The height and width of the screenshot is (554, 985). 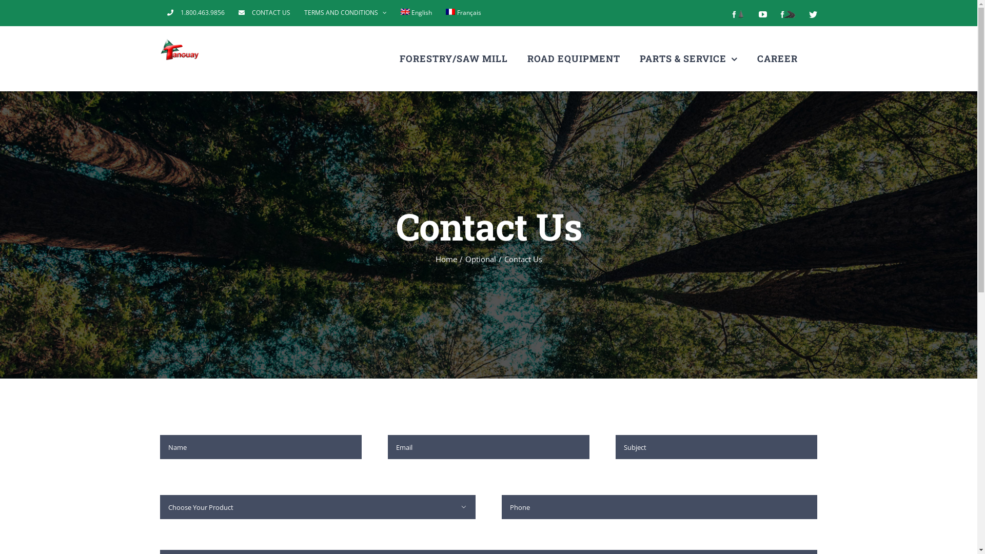 I want to click on 1.800.463.9856, so click(x=195, y=13).